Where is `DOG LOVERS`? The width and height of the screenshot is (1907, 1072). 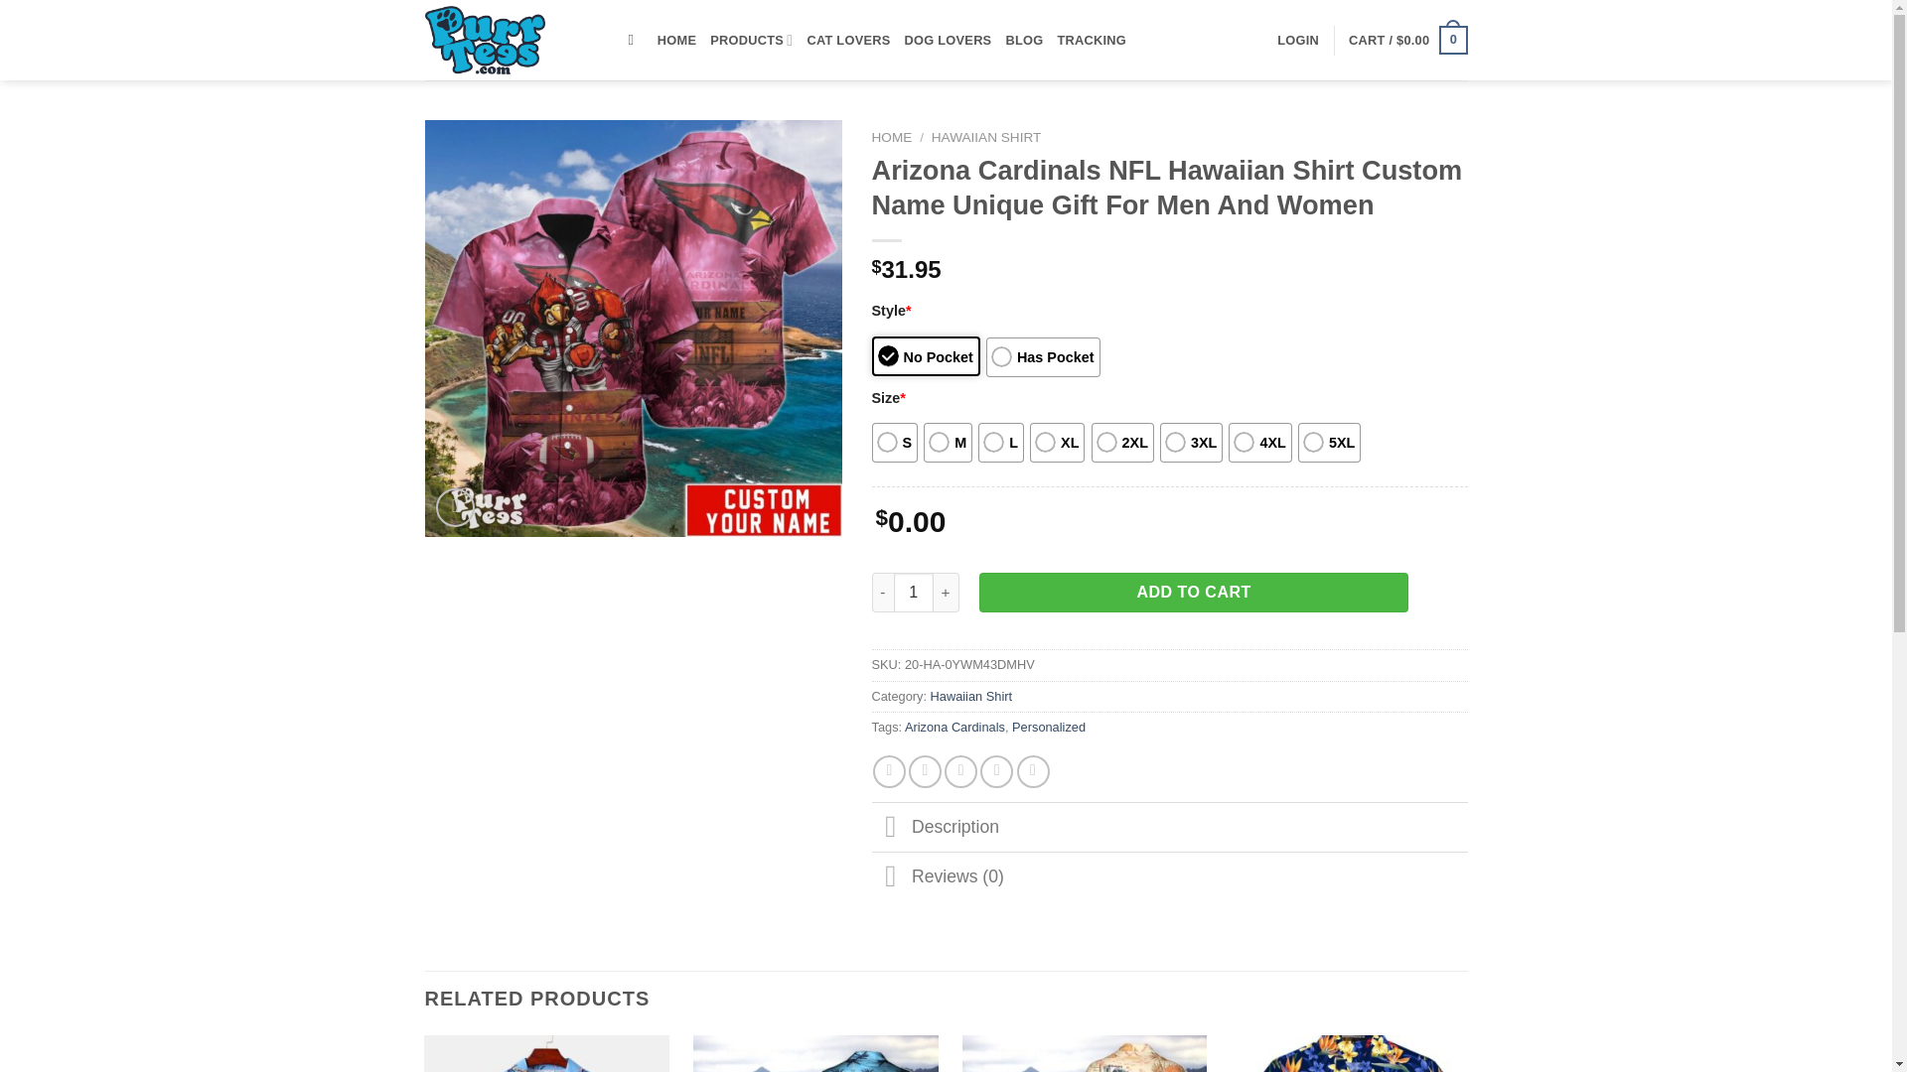
DOG LOVERS is located at coordinates (948, 40).